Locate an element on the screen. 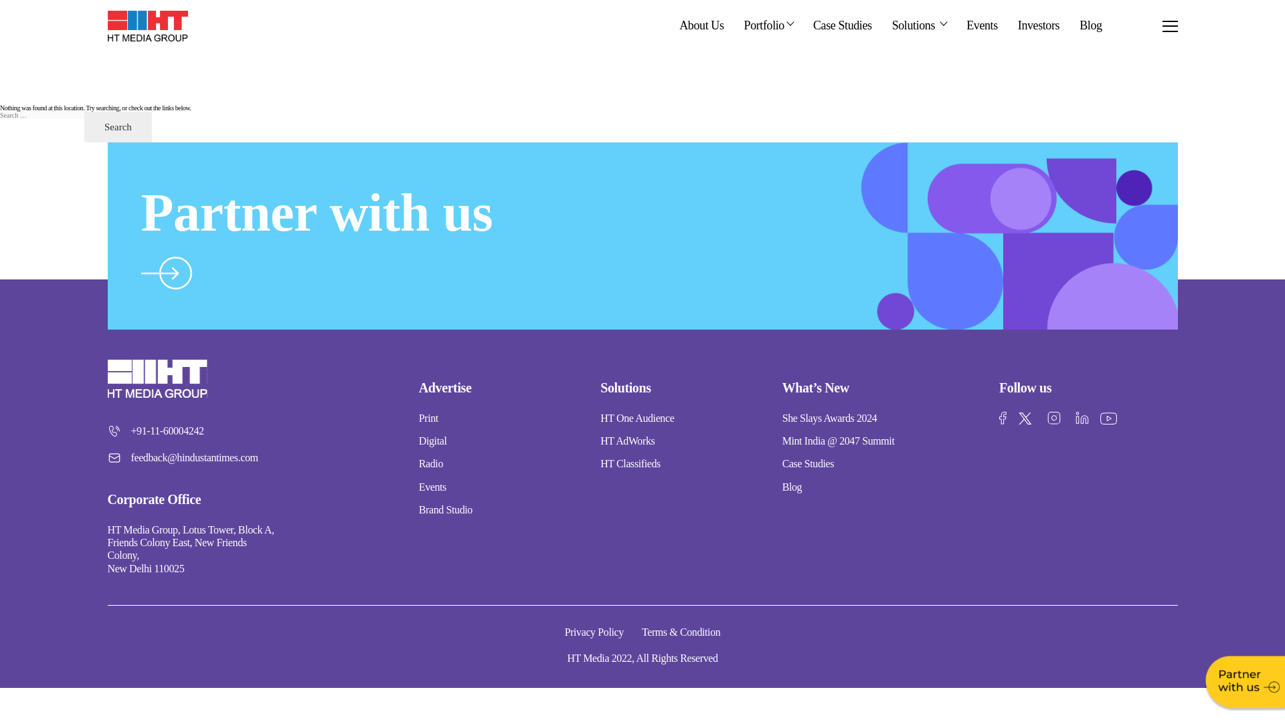  Case Studies is located at coordinates (843, 25).